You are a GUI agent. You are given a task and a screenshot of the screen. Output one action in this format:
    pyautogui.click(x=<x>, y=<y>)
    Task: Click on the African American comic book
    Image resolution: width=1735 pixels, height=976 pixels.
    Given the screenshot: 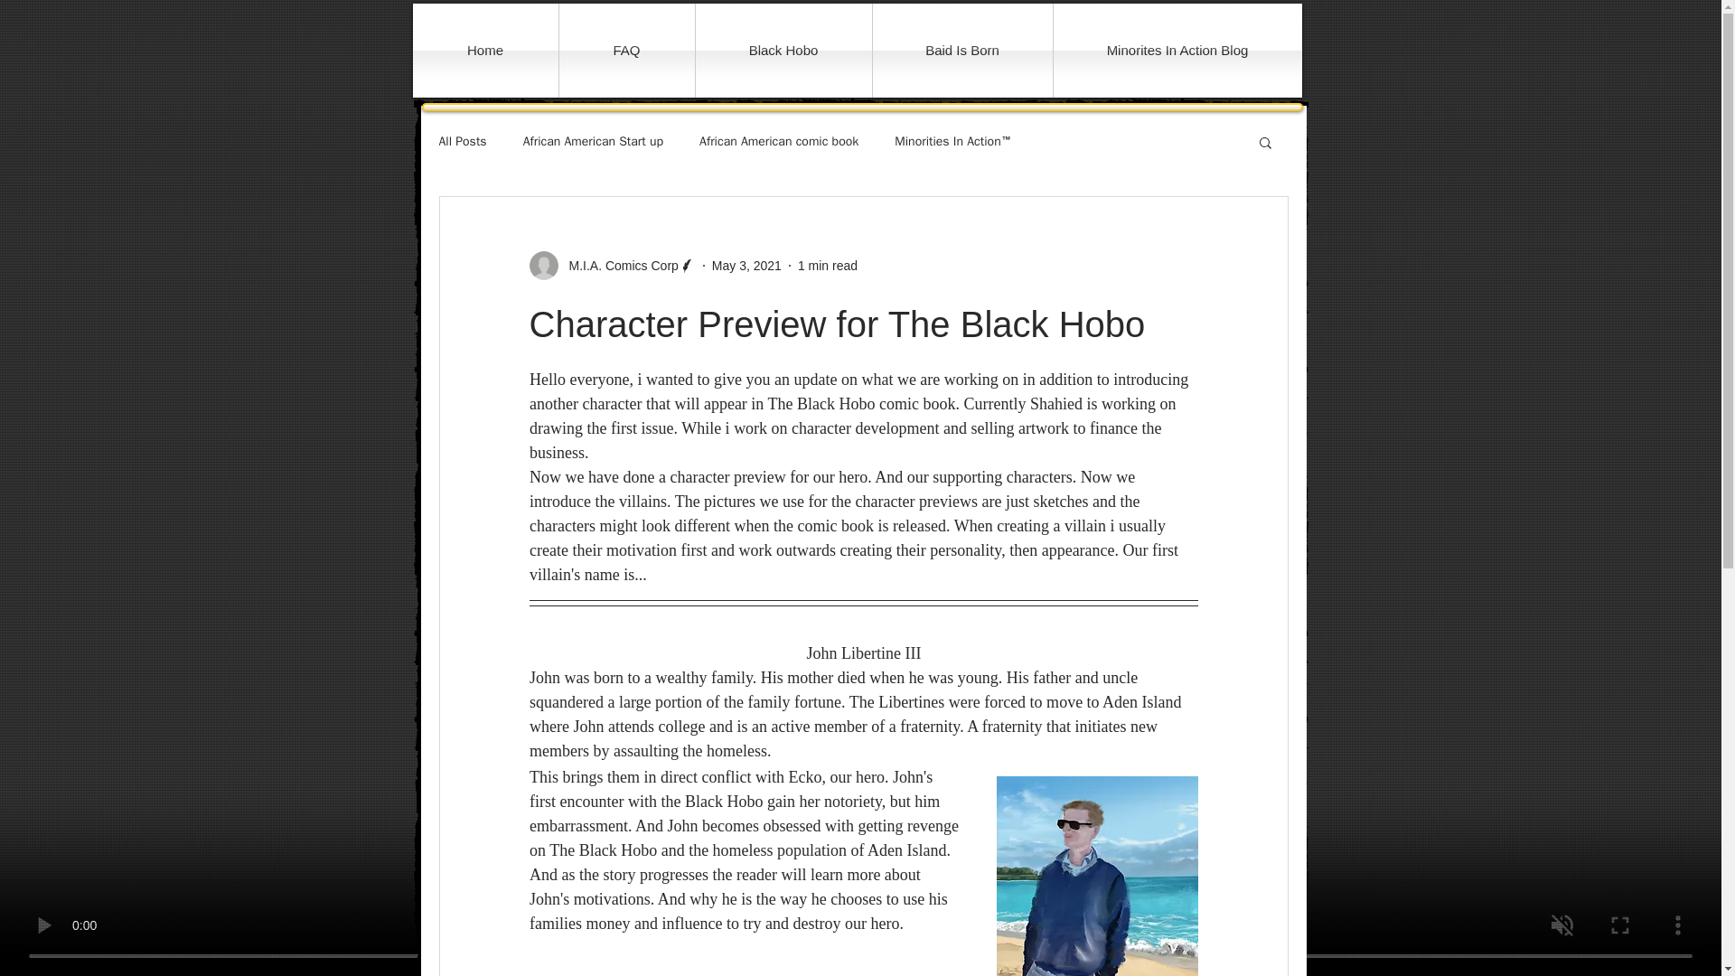 What is the action you would take?
    pyautogui.click(x=779, y=141)
    